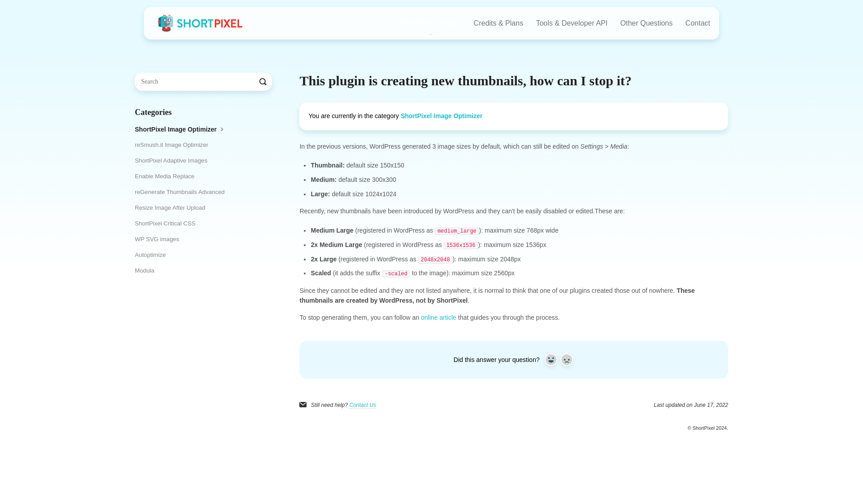  Describe the element at coordinates (168, 224) in the screenshot. I see `ShortPixel Critical CSS` at that location.